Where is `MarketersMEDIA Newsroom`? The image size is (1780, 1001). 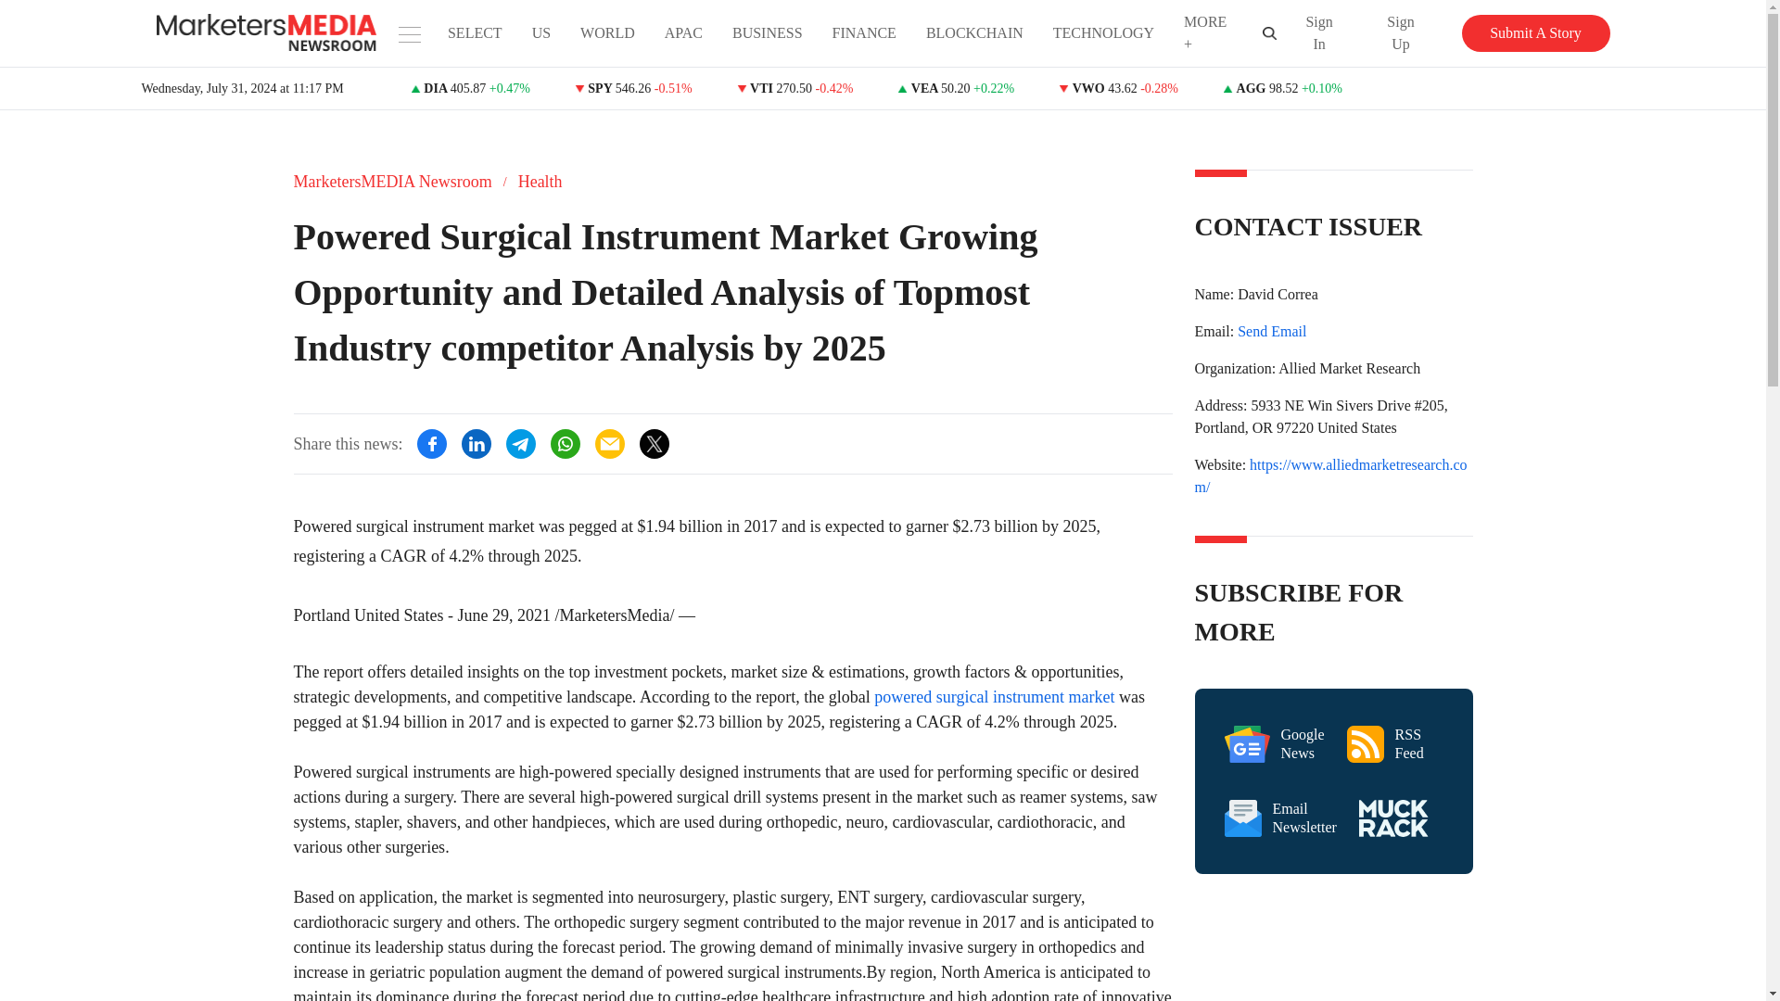
MarketersMEDIA Newsroom is located at coordinates (391, 182).